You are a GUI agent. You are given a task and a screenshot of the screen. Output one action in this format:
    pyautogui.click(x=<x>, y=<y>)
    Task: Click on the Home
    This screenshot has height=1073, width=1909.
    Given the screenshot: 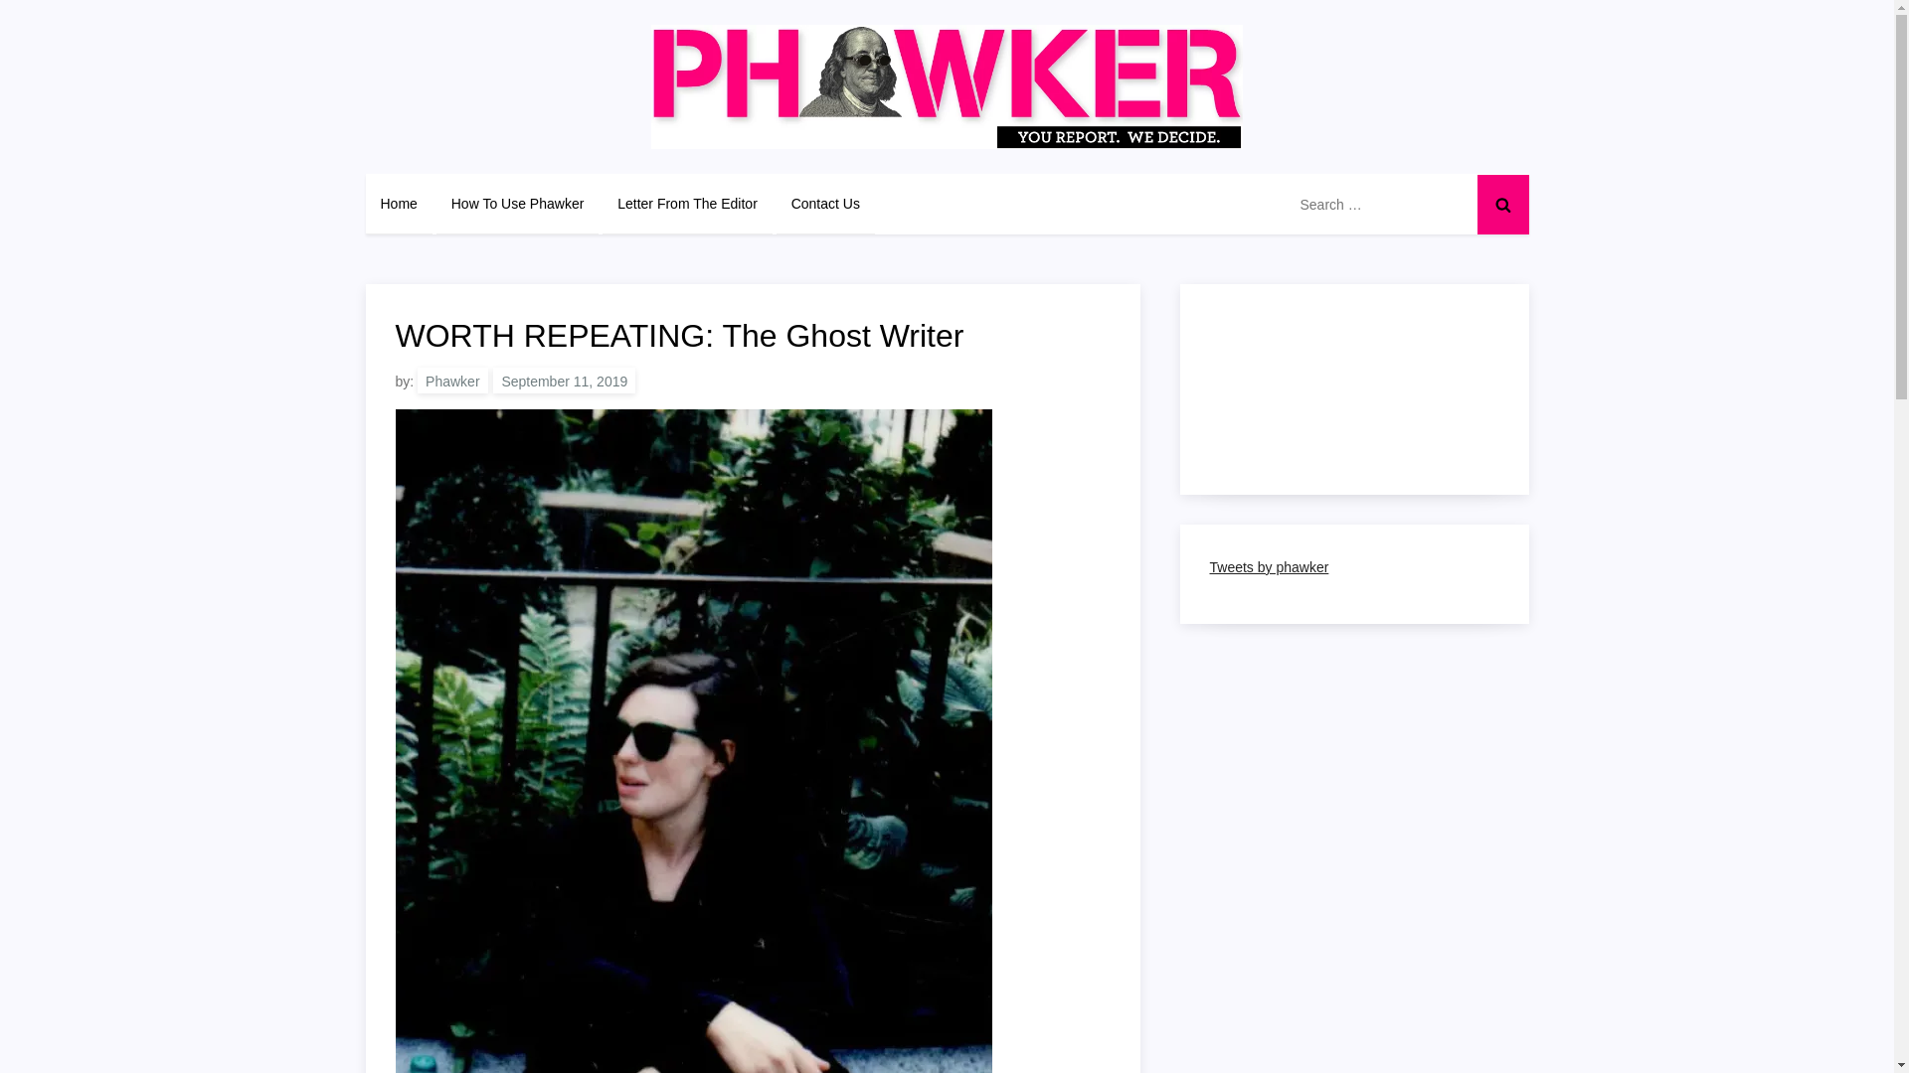 What is the action you would take?
    pyautogui.click(x=400, y=203)
    